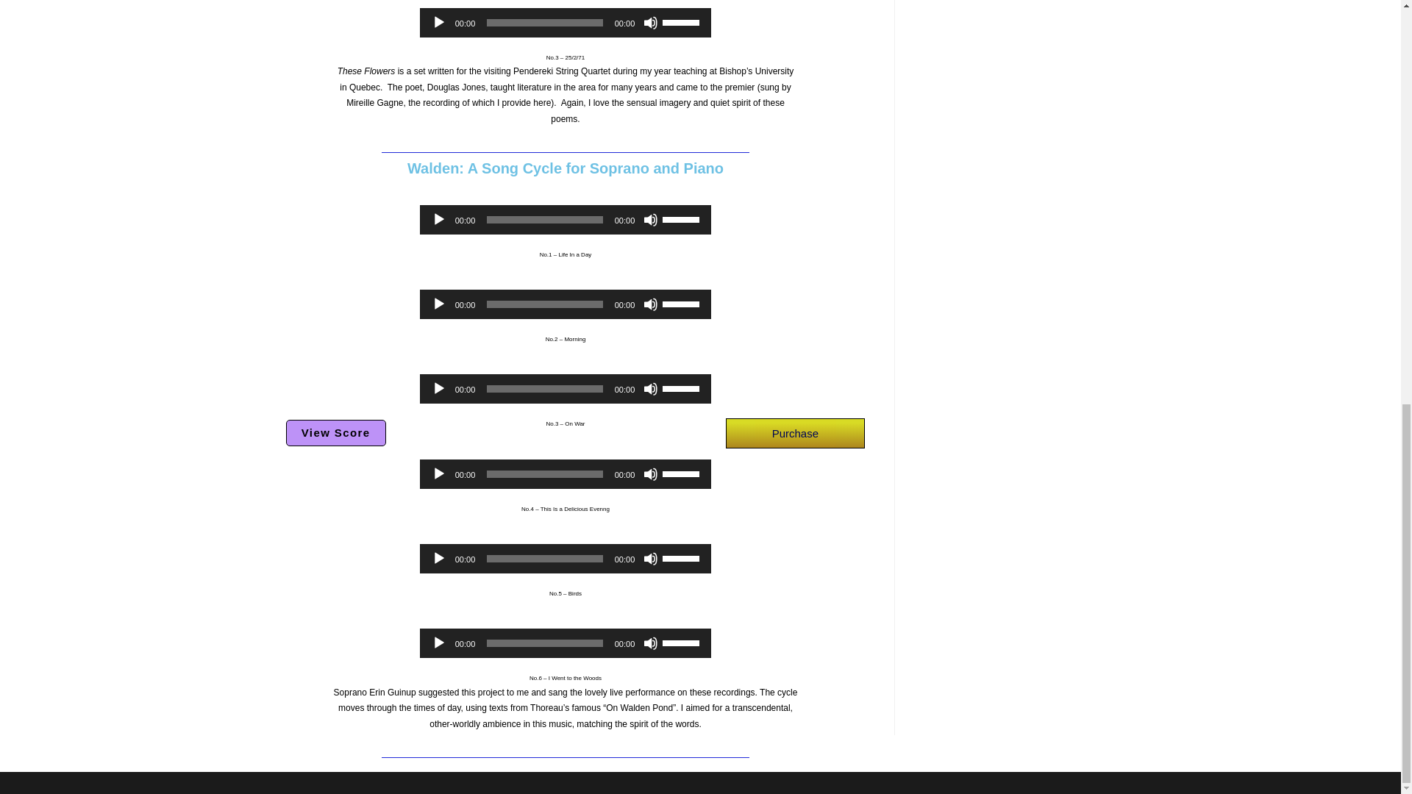 This screenshot has height=794, width=1412. What do you see at coordinates (650, 22) in the screenshot?
I see `Mute` at bounding box center [650, 22].